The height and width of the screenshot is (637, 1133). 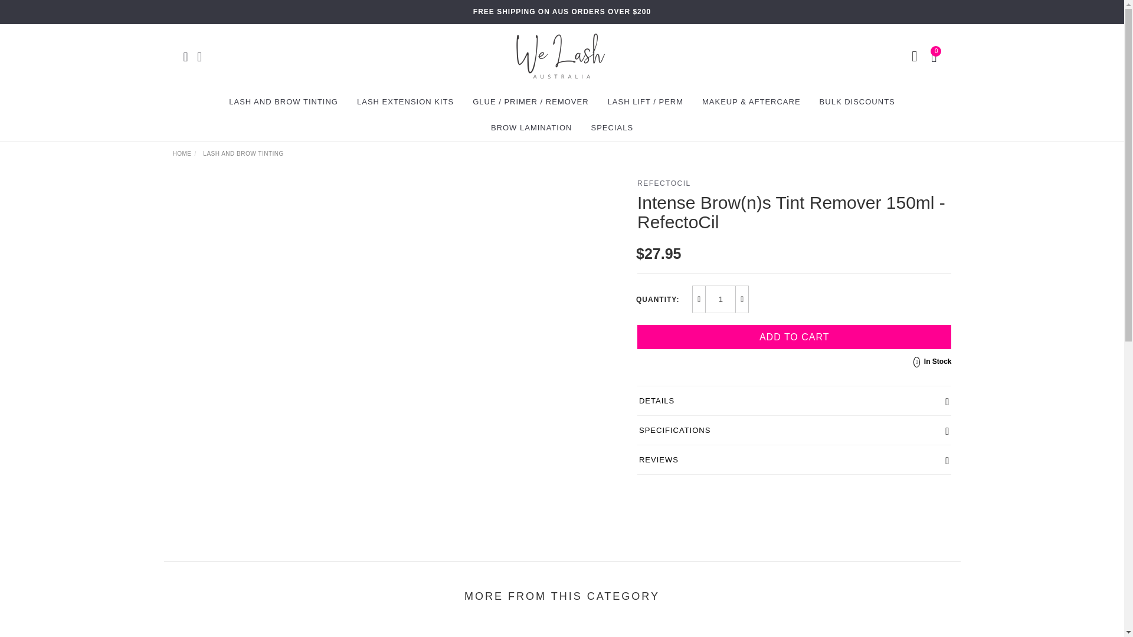 What do you see at coordinates (283, 102) in the screenshot?
I see `LASH AND BROW TINTING` at bounding box center [283, 102].